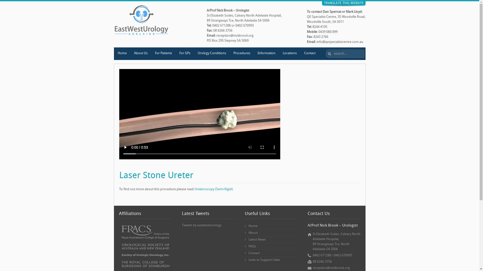  What do you see at coordinates (310, 54) in the screenshot?
I see `Contact` at bounding box center [310, 54].